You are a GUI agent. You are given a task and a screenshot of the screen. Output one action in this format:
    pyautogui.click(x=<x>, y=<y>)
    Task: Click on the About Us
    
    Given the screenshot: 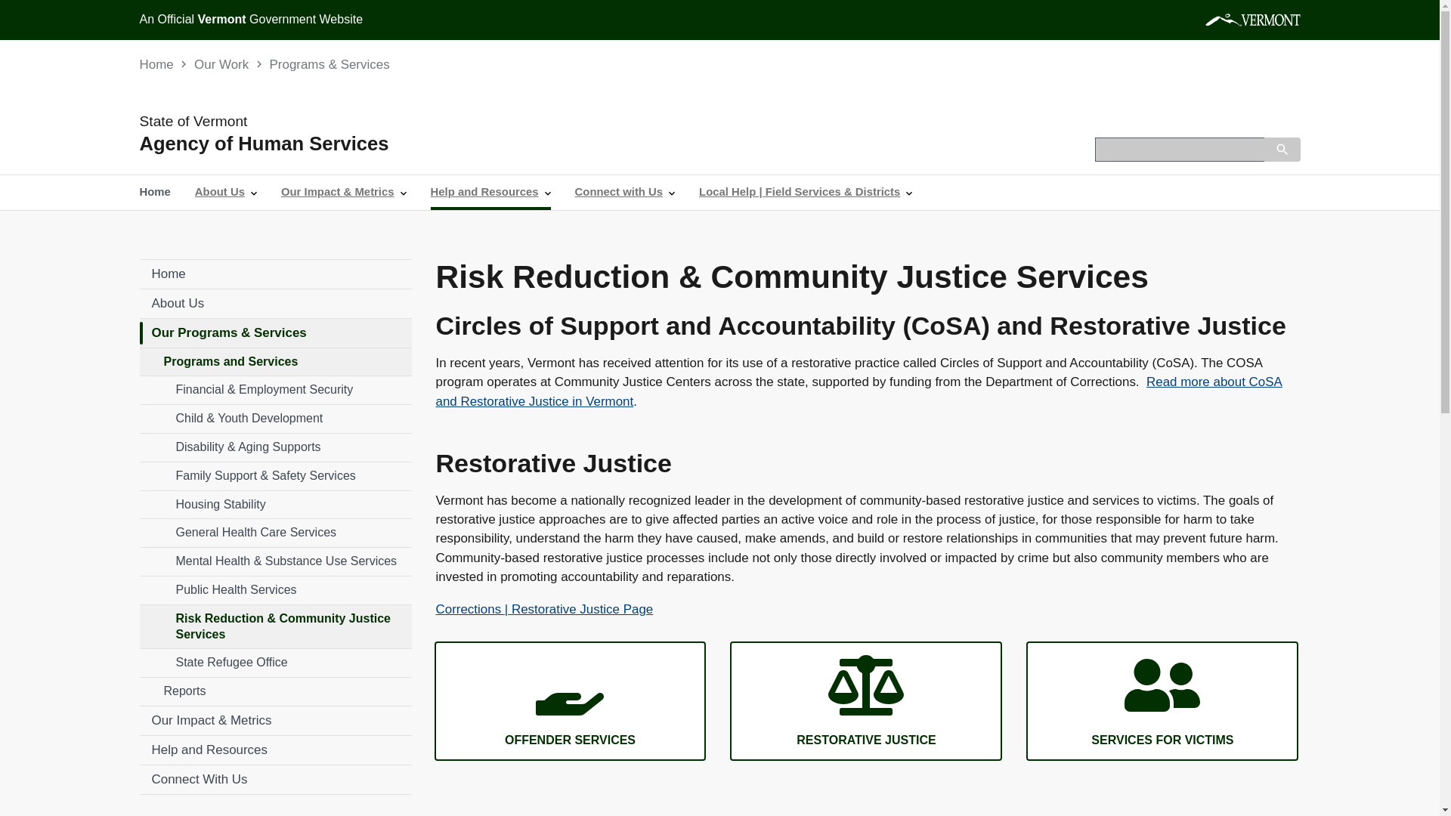 What is the action you would take?
    pyautogui.click(x=225, y=192)
    